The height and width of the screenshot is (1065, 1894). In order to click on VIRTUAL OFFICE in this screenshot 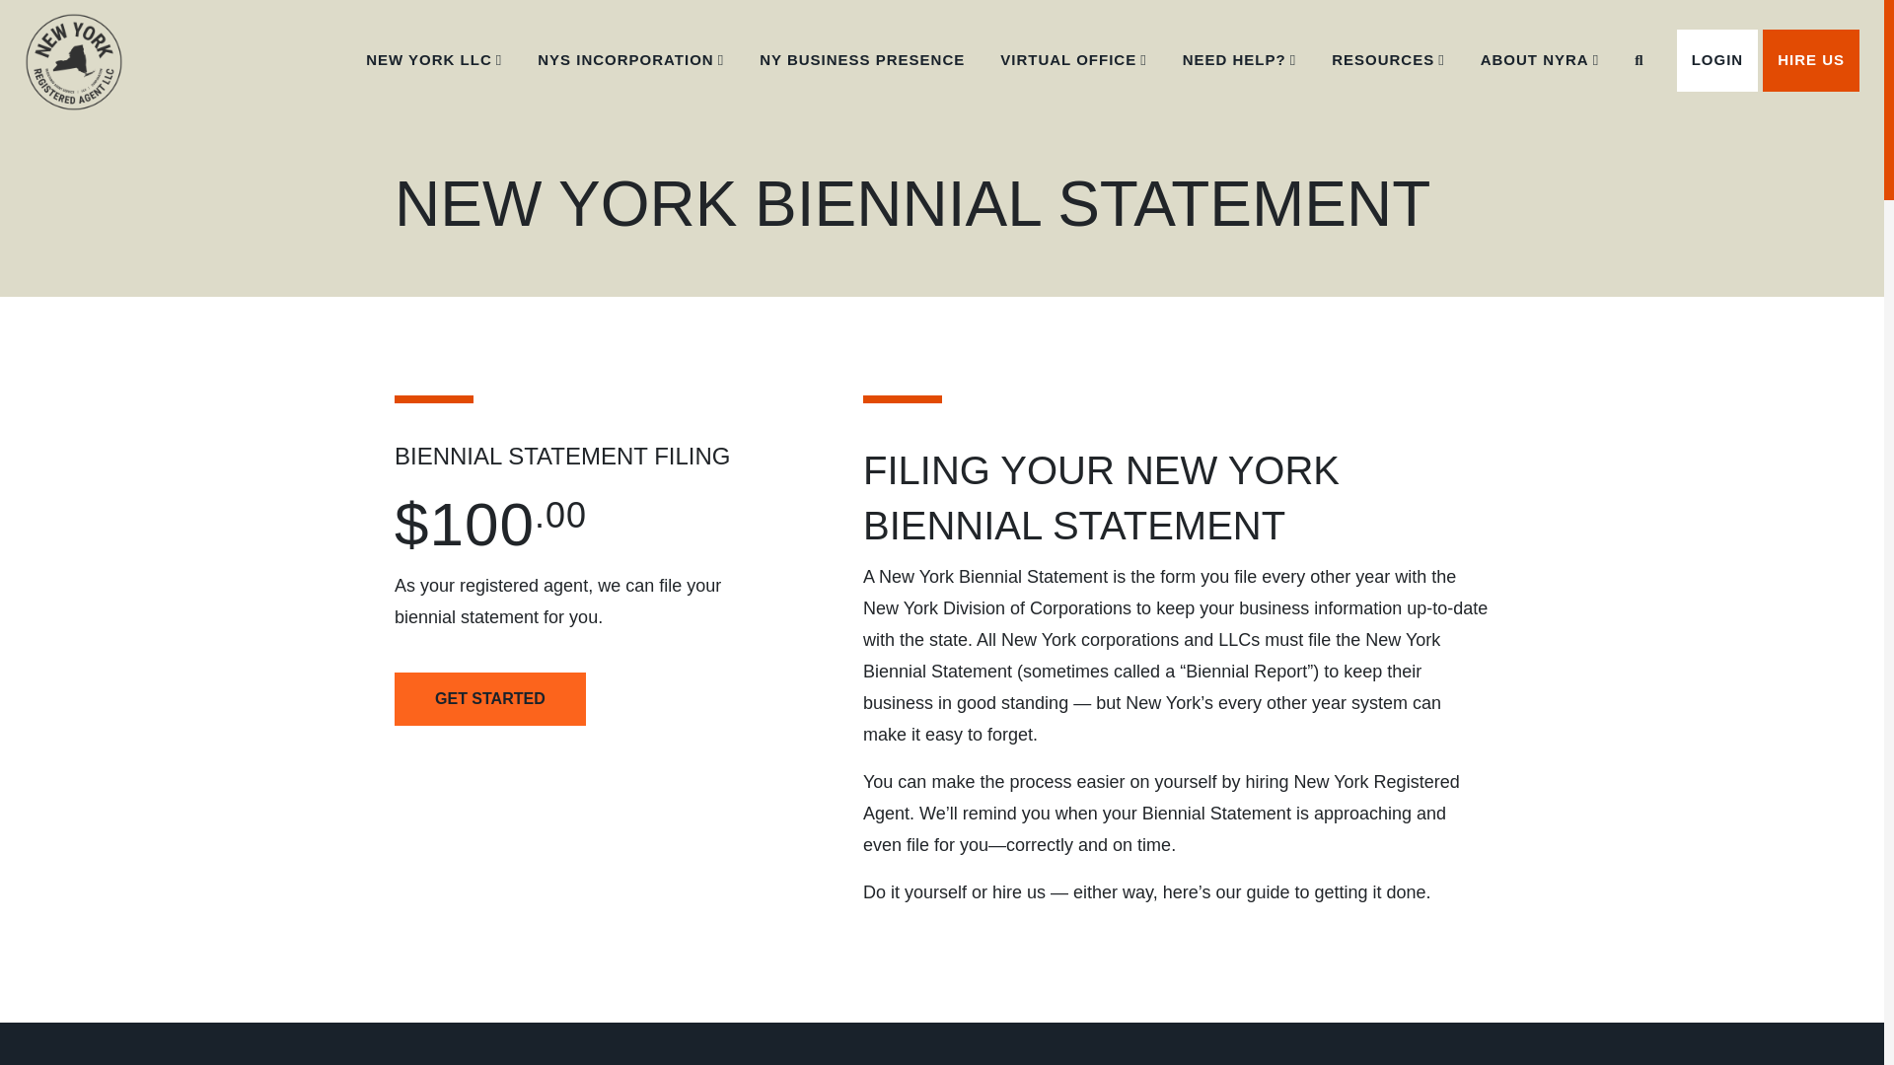, I will do `click(1073, 60)`.